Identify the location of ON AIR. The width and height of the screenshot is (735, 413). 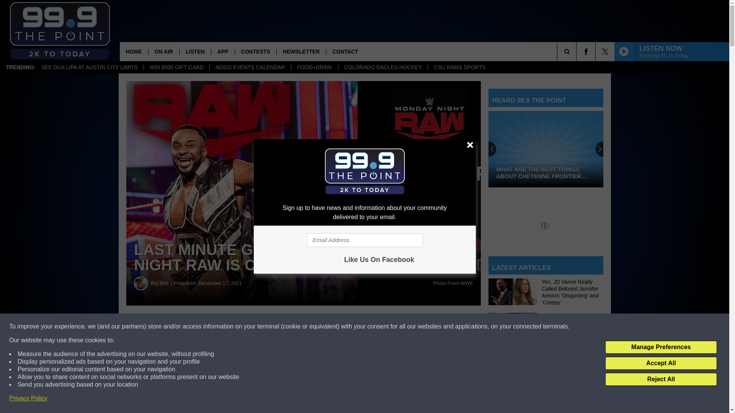
(163, 51).